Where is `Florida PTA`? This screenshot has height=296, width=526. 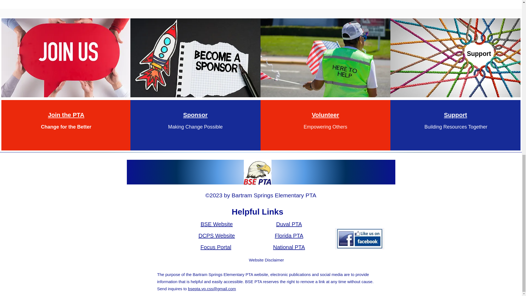
Florida PTA is located at coordinates (289, 235).